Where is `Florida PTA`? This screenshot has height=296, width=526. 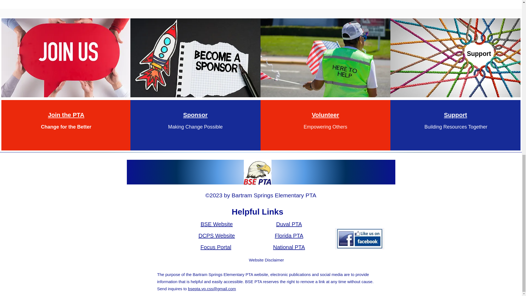
Florida PTA is located at coordinates (289, 235).